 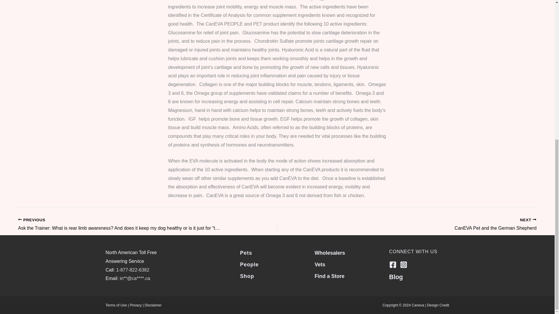 What do you see at coordinates (249, 265) in the screenshot?
I see `Disclaimer` at bounding box center [249, 265].